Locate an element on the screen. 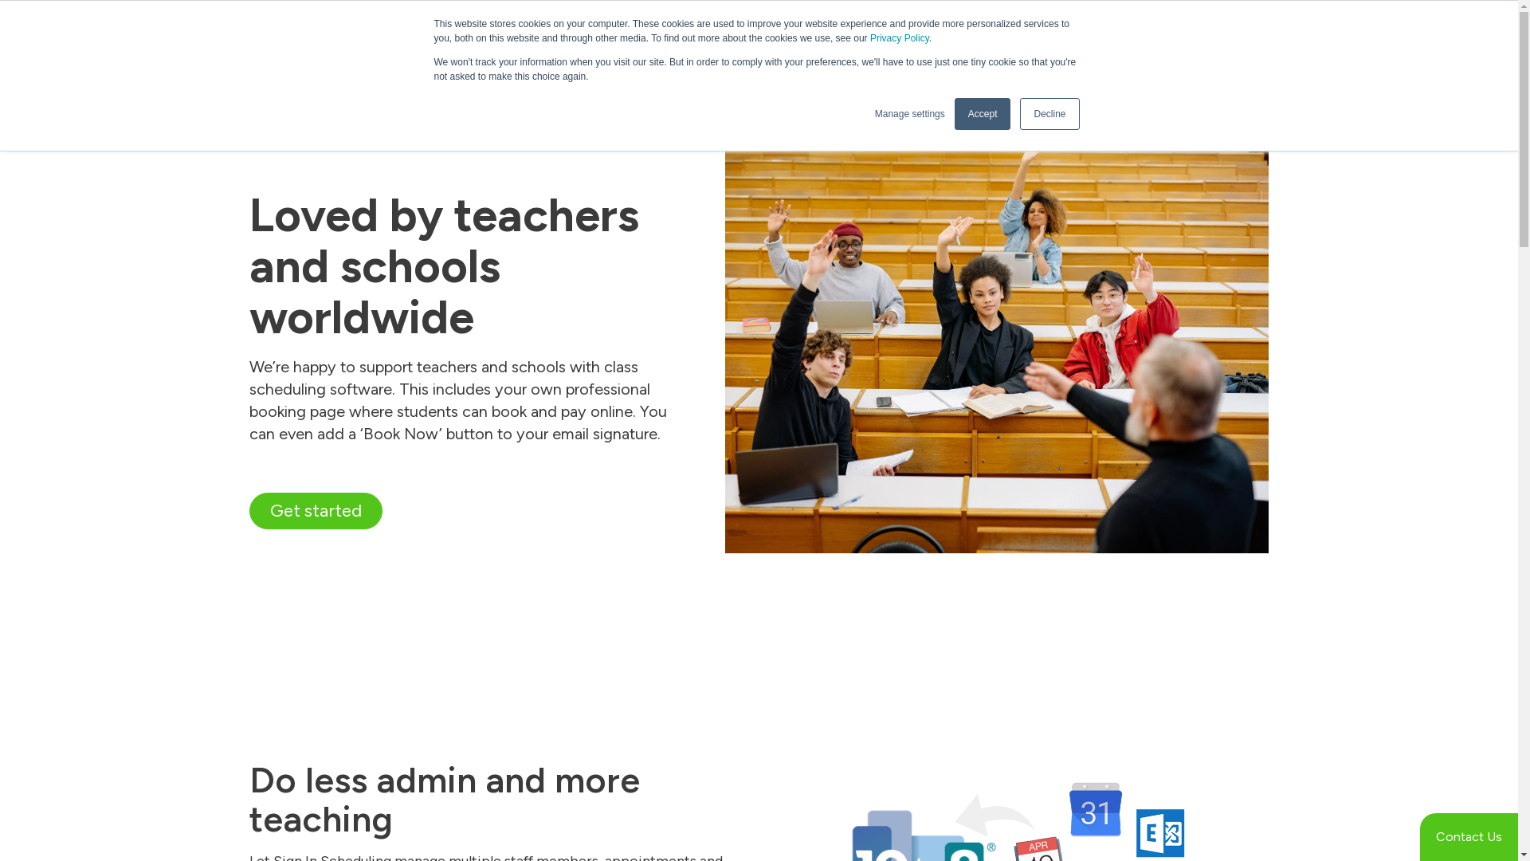 The width and height of the screenshot is (1530, 861). Free trial is located at coordinates (1221, 70).